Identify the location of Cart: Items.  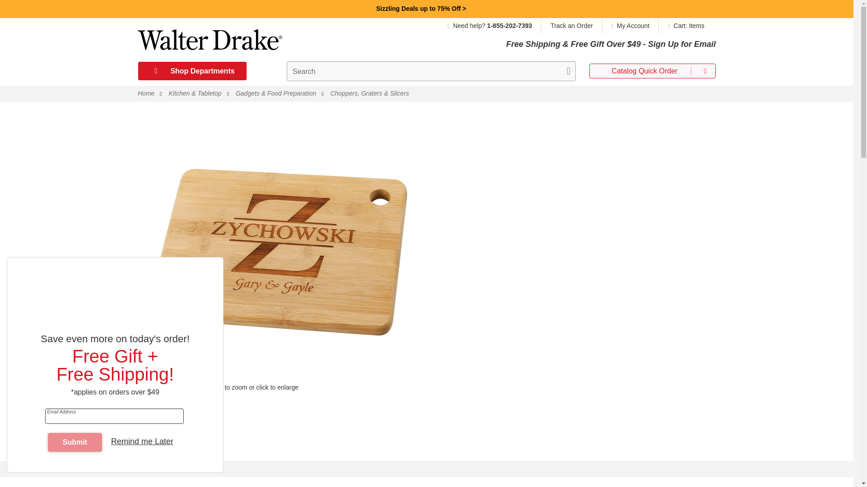
(684, 25).